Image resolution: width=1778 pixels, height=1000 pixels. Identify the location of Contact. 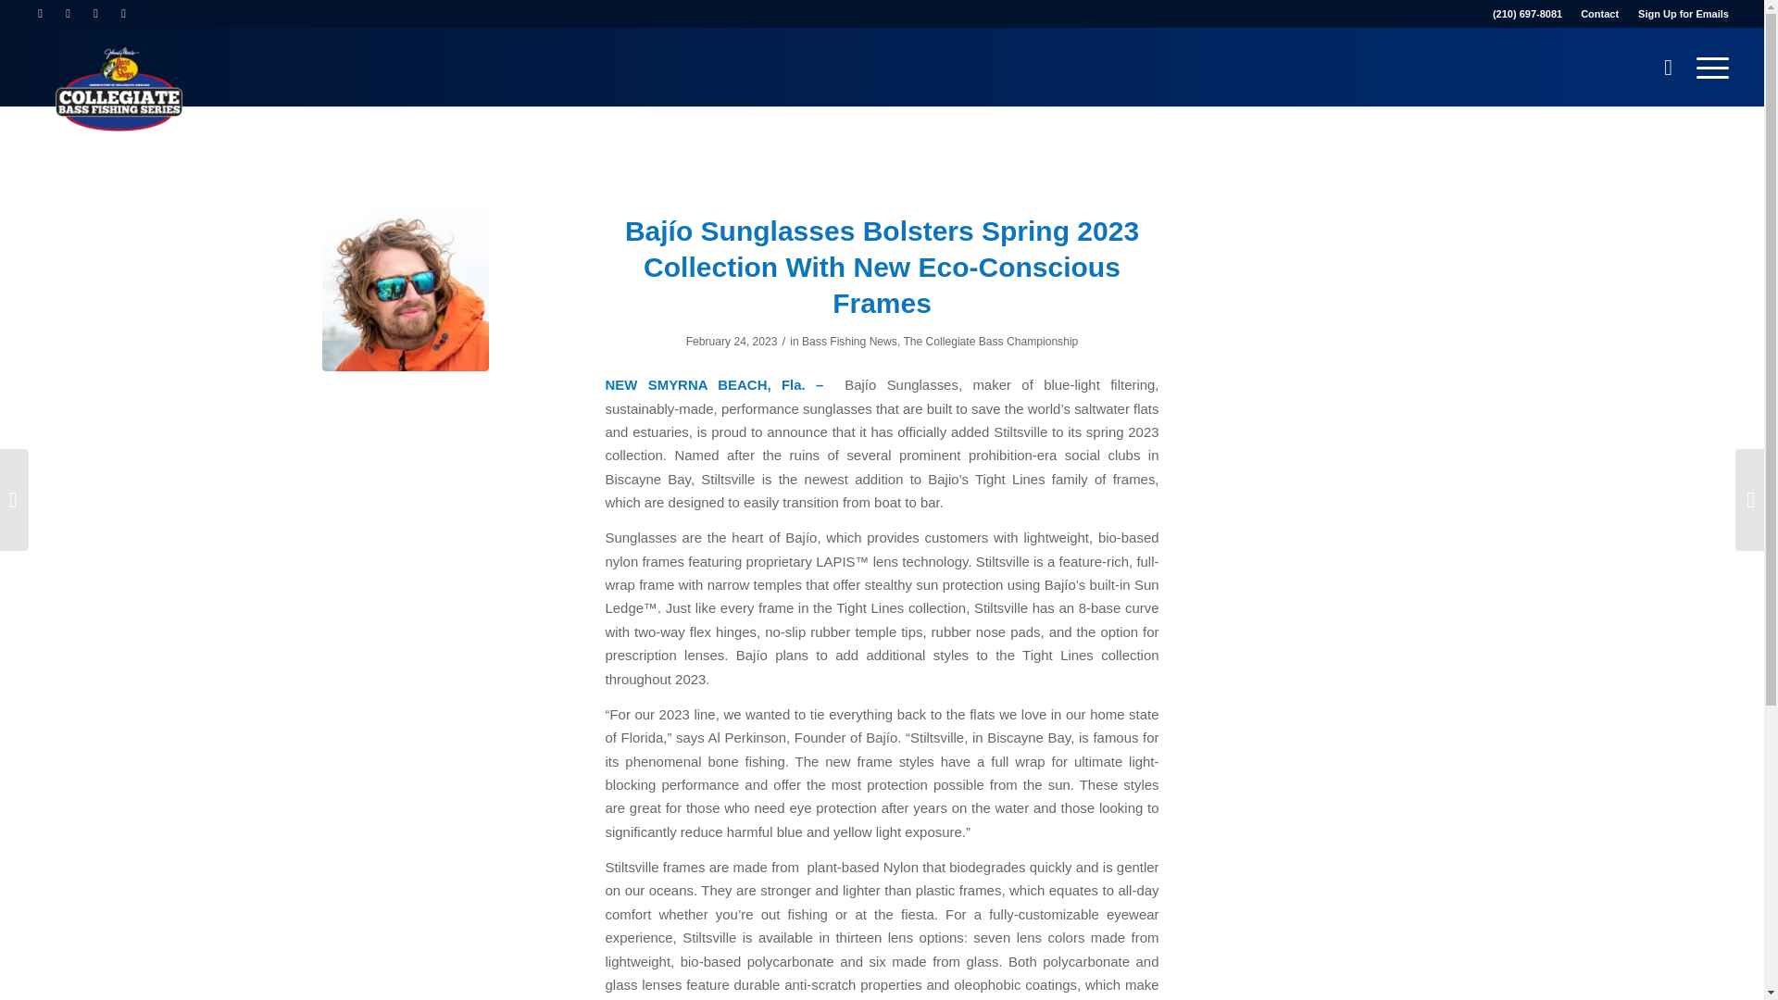
(1598, 14).